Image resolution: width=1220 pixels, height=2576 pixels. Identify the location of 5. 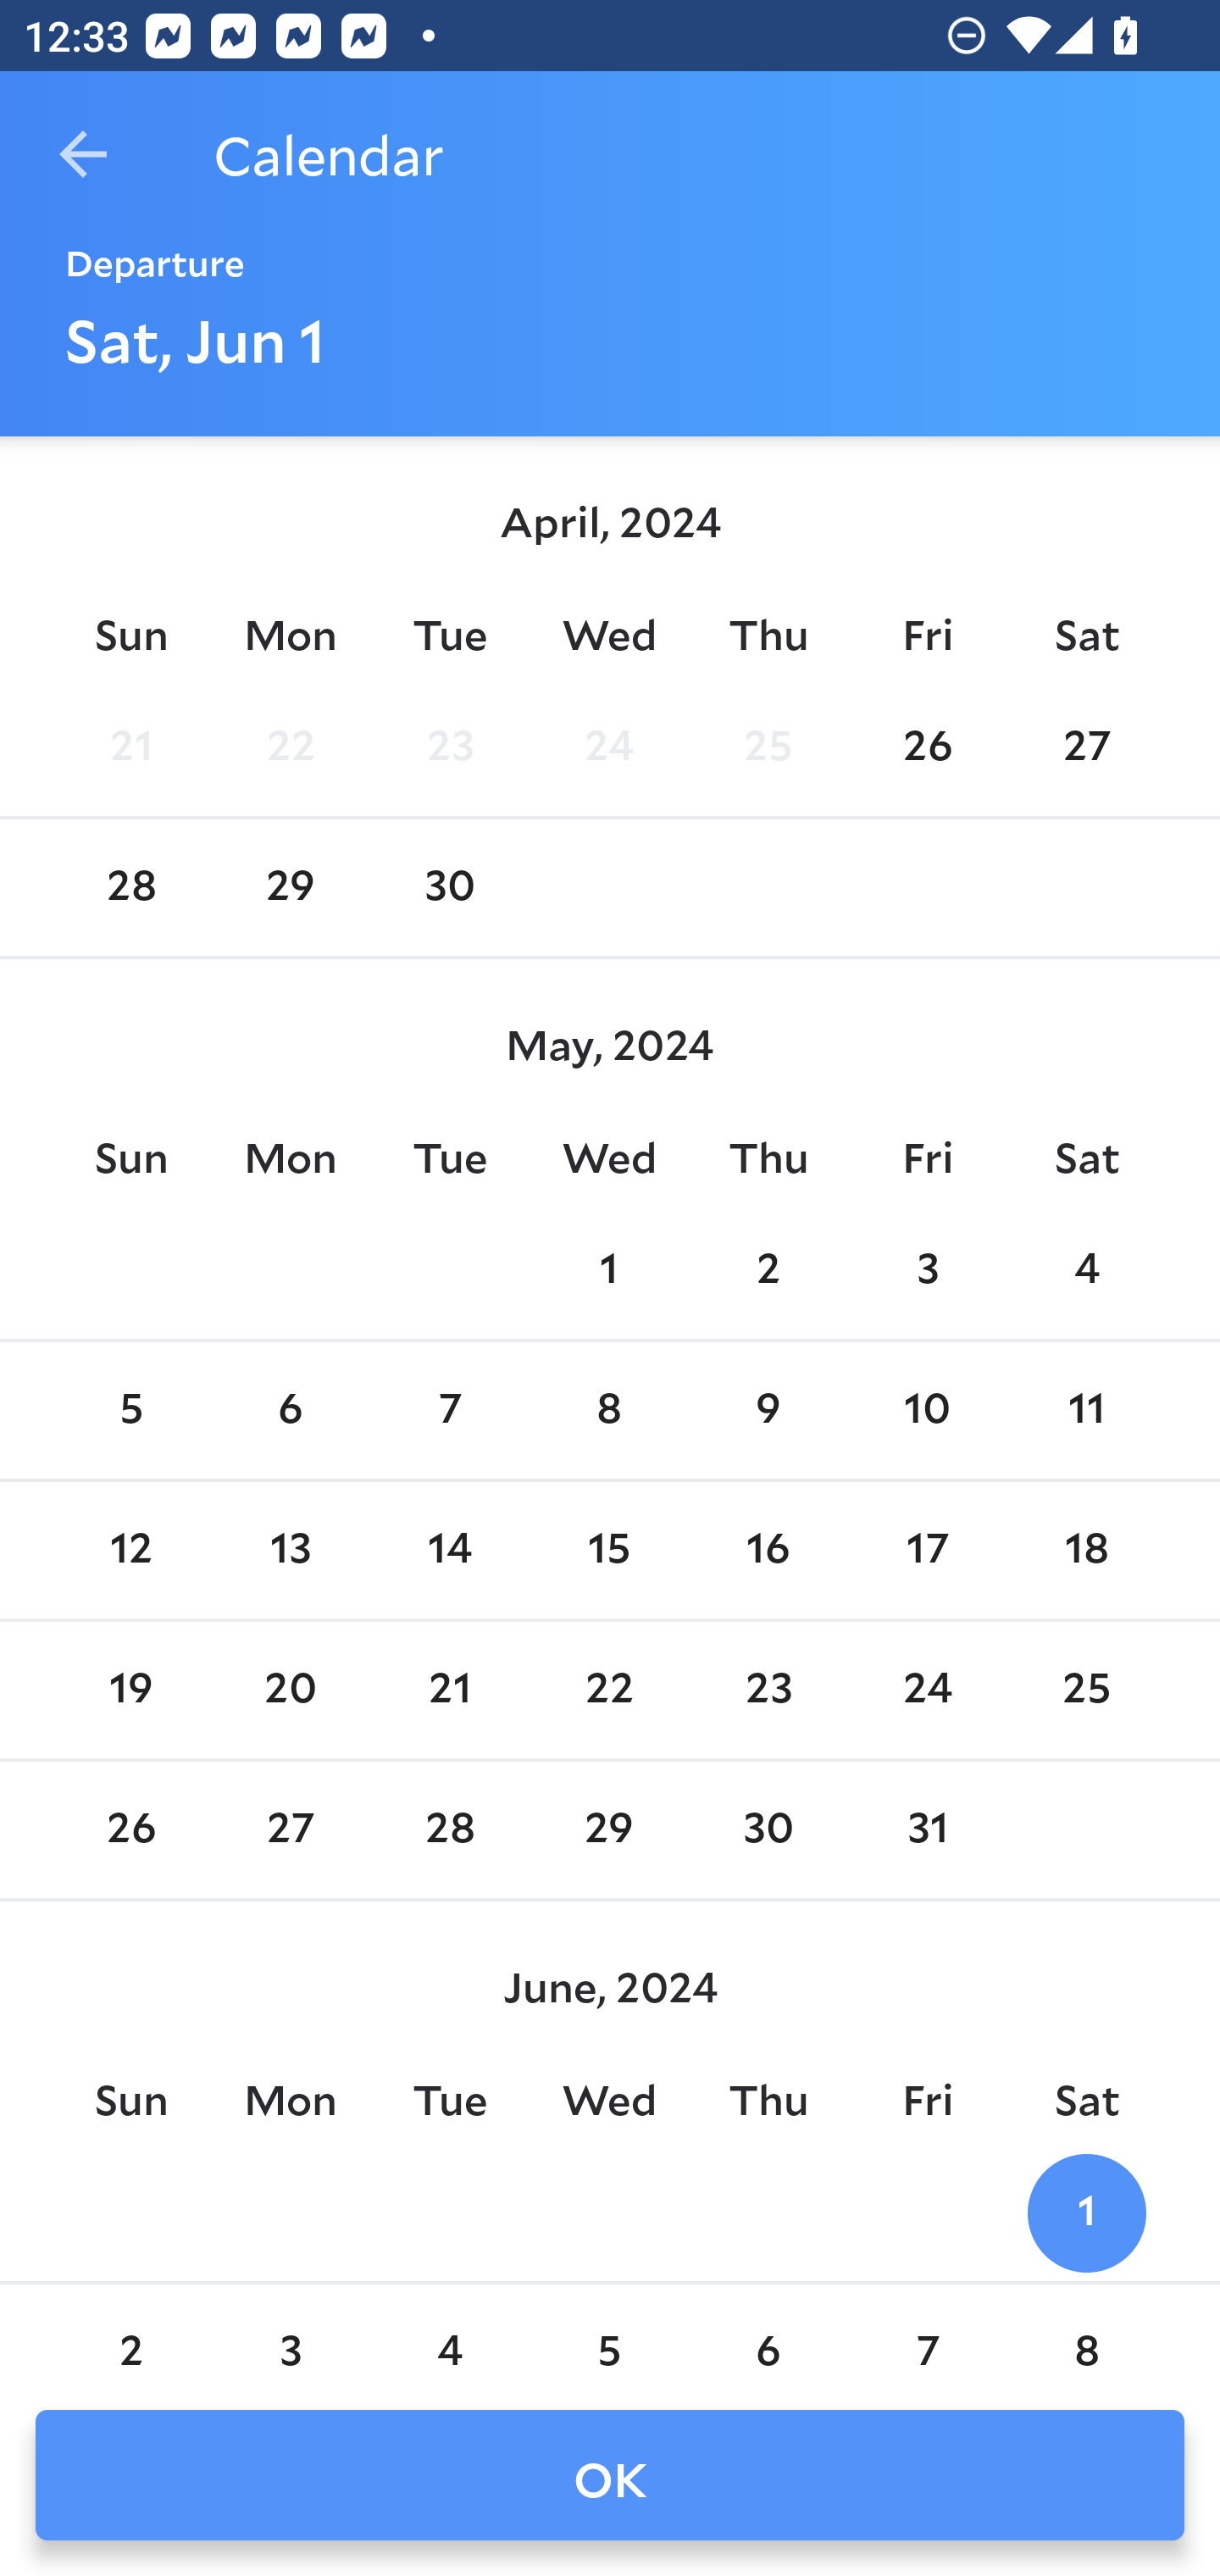
(130, 1412).